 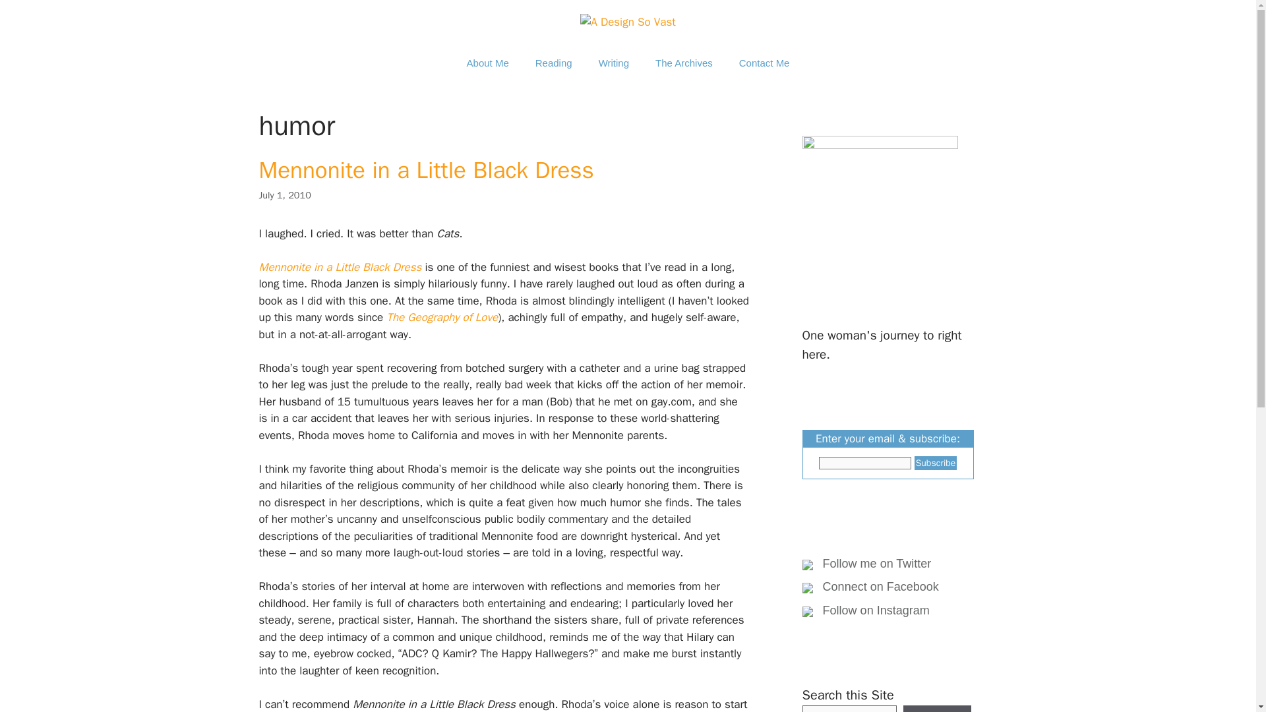 I want to click on A Design So Vast, so click(x=627, y=21).